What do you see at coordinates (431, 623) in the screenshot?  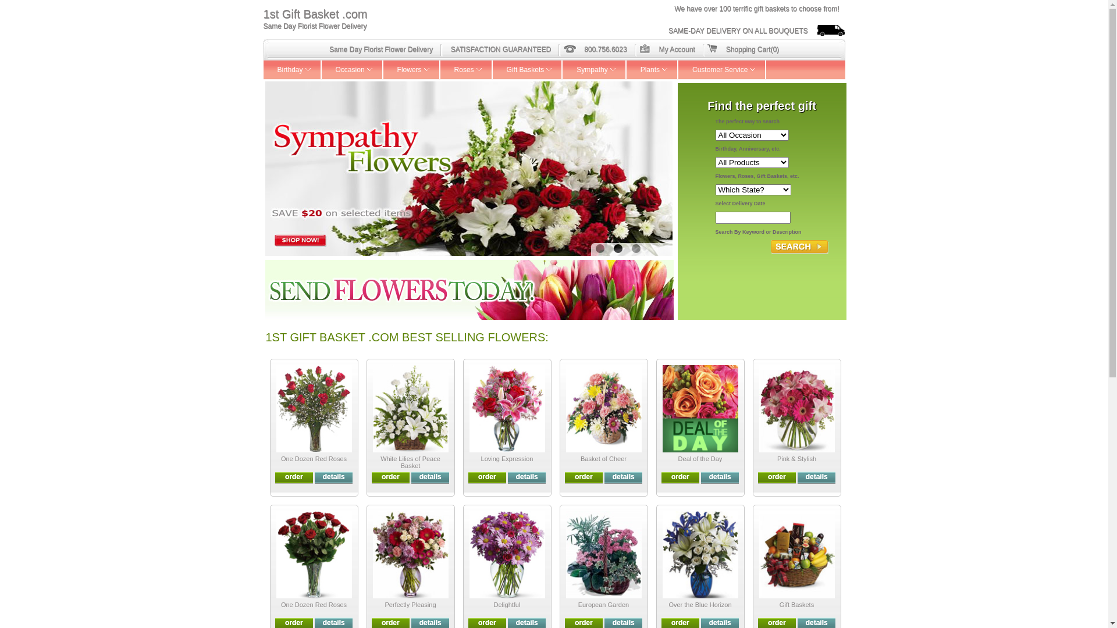 I see `details` at bounding box center [431, 623].